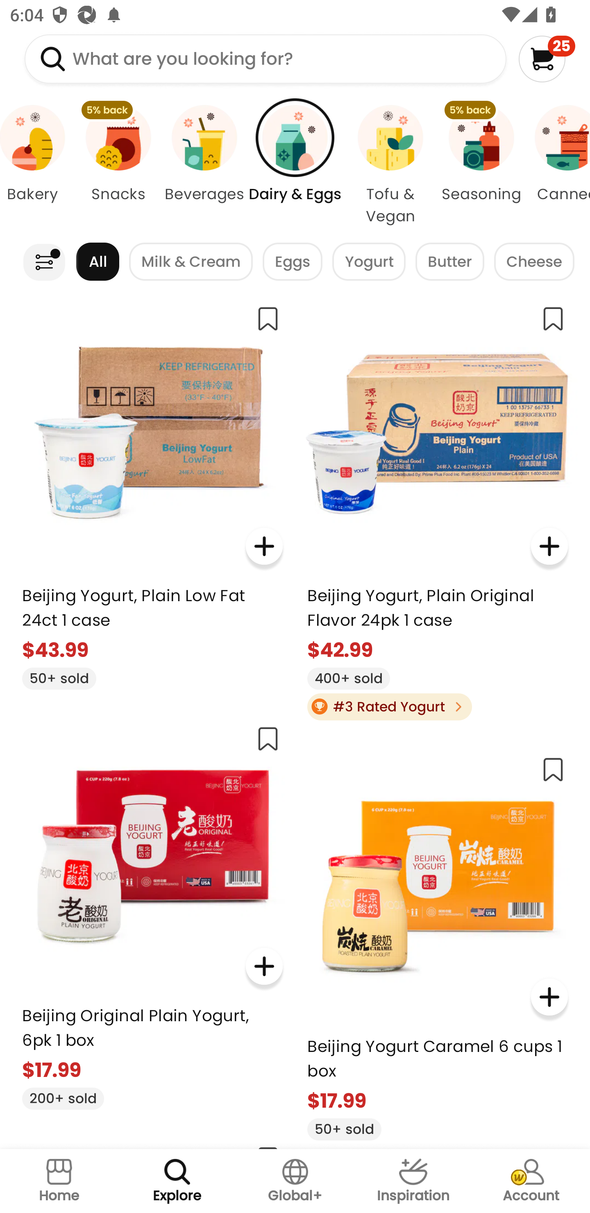 The image size is (590, 1213). I want to click on Home, so click(59, 1181).